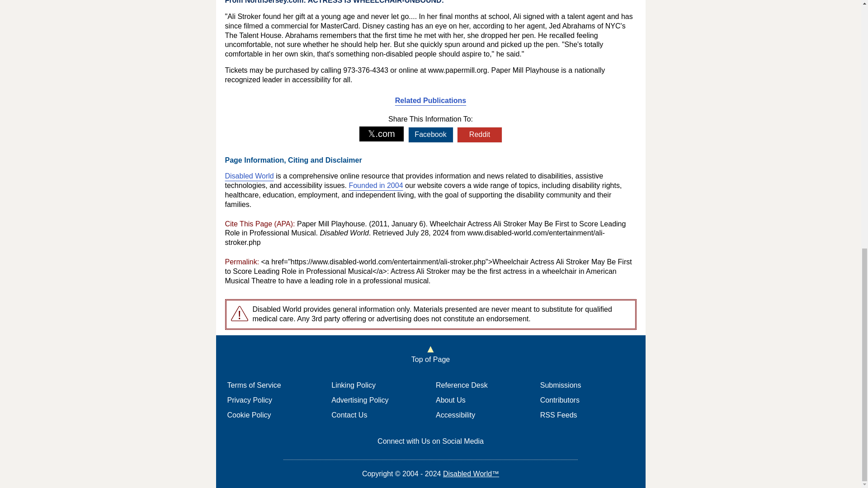  What do you see at coordinates (250, 176) in the screenshot?
I see `Disabled World` at bounding box center [250, 176].